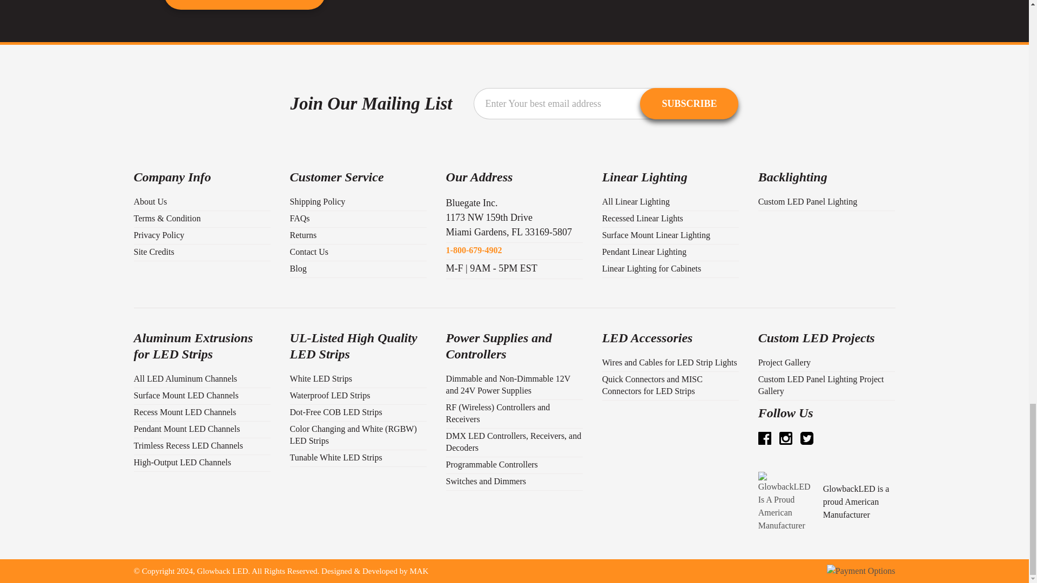 The height and width of the screenshot is (583, 1037). I want to click on GlowbackLED Is A Proud American Manufacturer, so click(787, 502).